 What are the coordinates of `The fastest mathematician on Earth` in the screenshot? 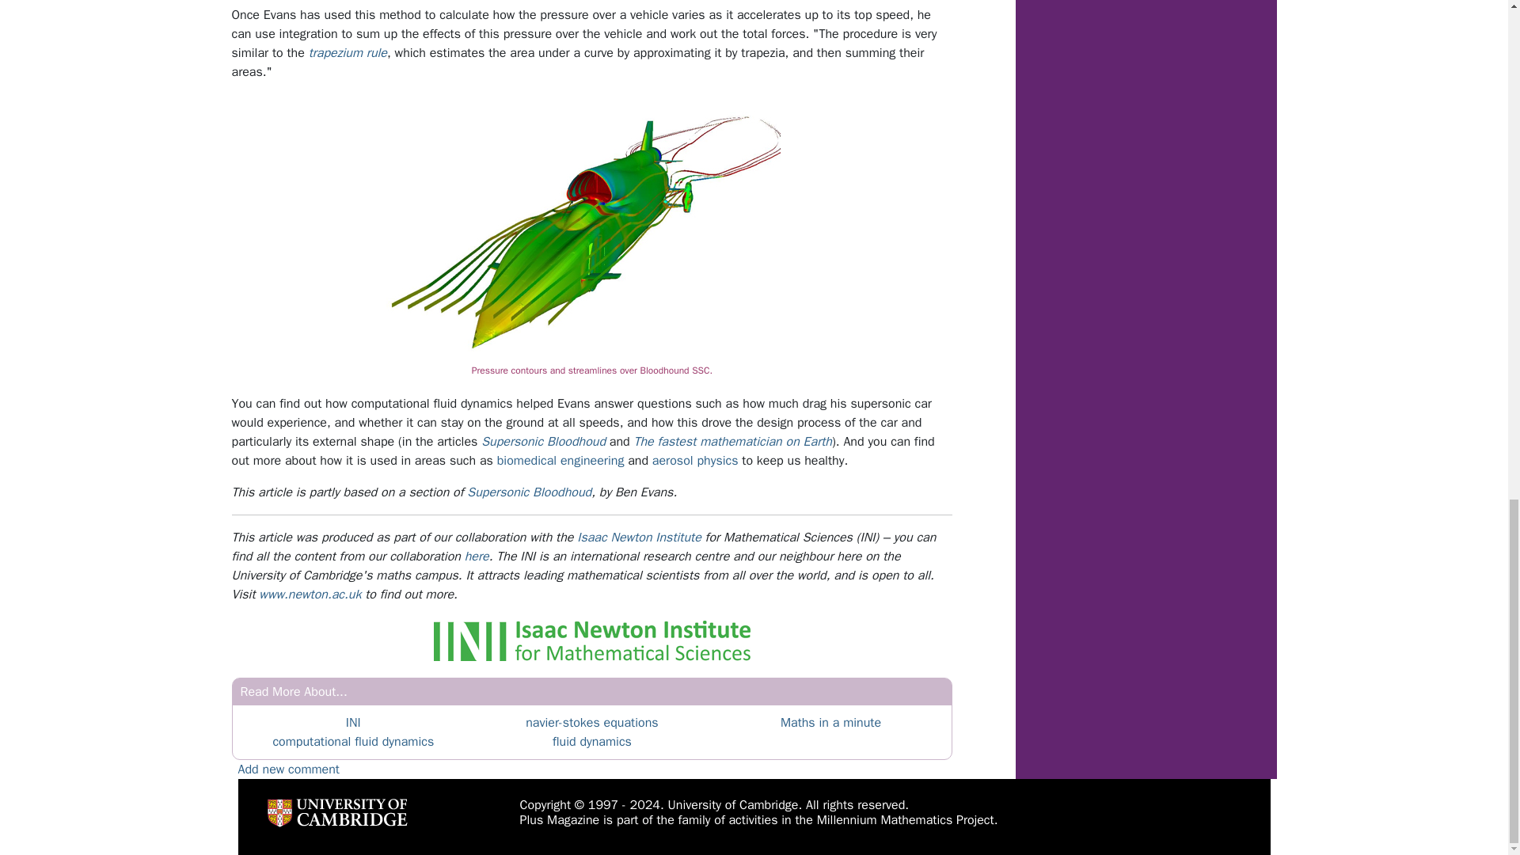 It's located at (732, 442).